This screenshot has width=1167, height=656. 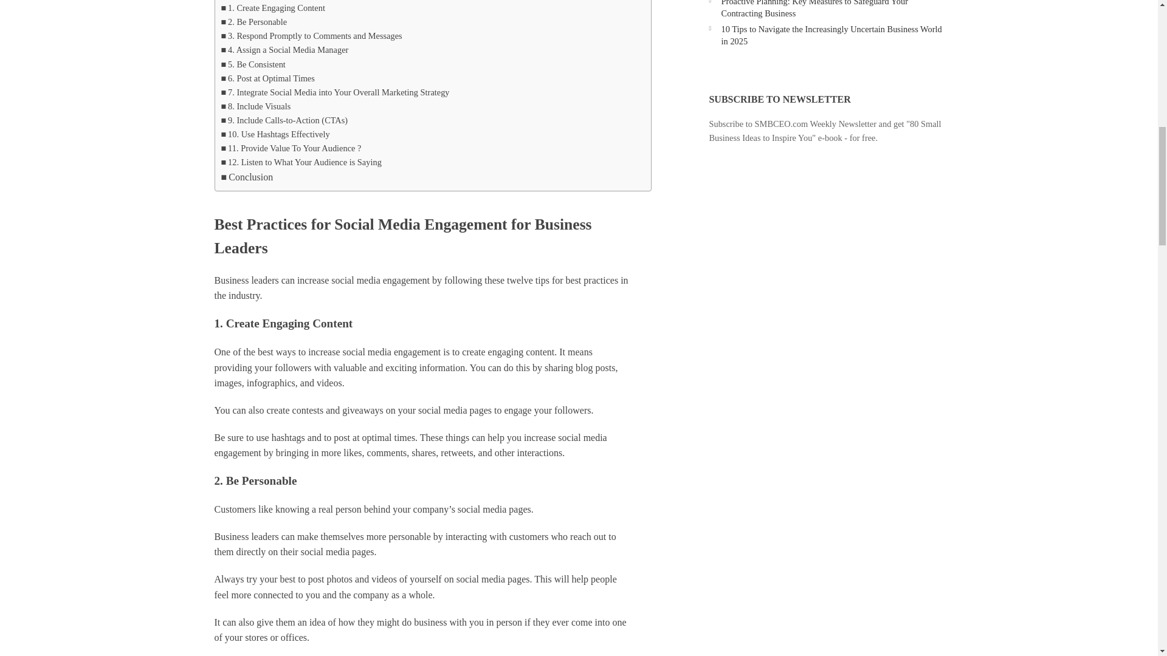 What do you see at coordinates (256, 106) in the screenshot?
I see `8. Include Visuals` at bounding box center [256, 106].